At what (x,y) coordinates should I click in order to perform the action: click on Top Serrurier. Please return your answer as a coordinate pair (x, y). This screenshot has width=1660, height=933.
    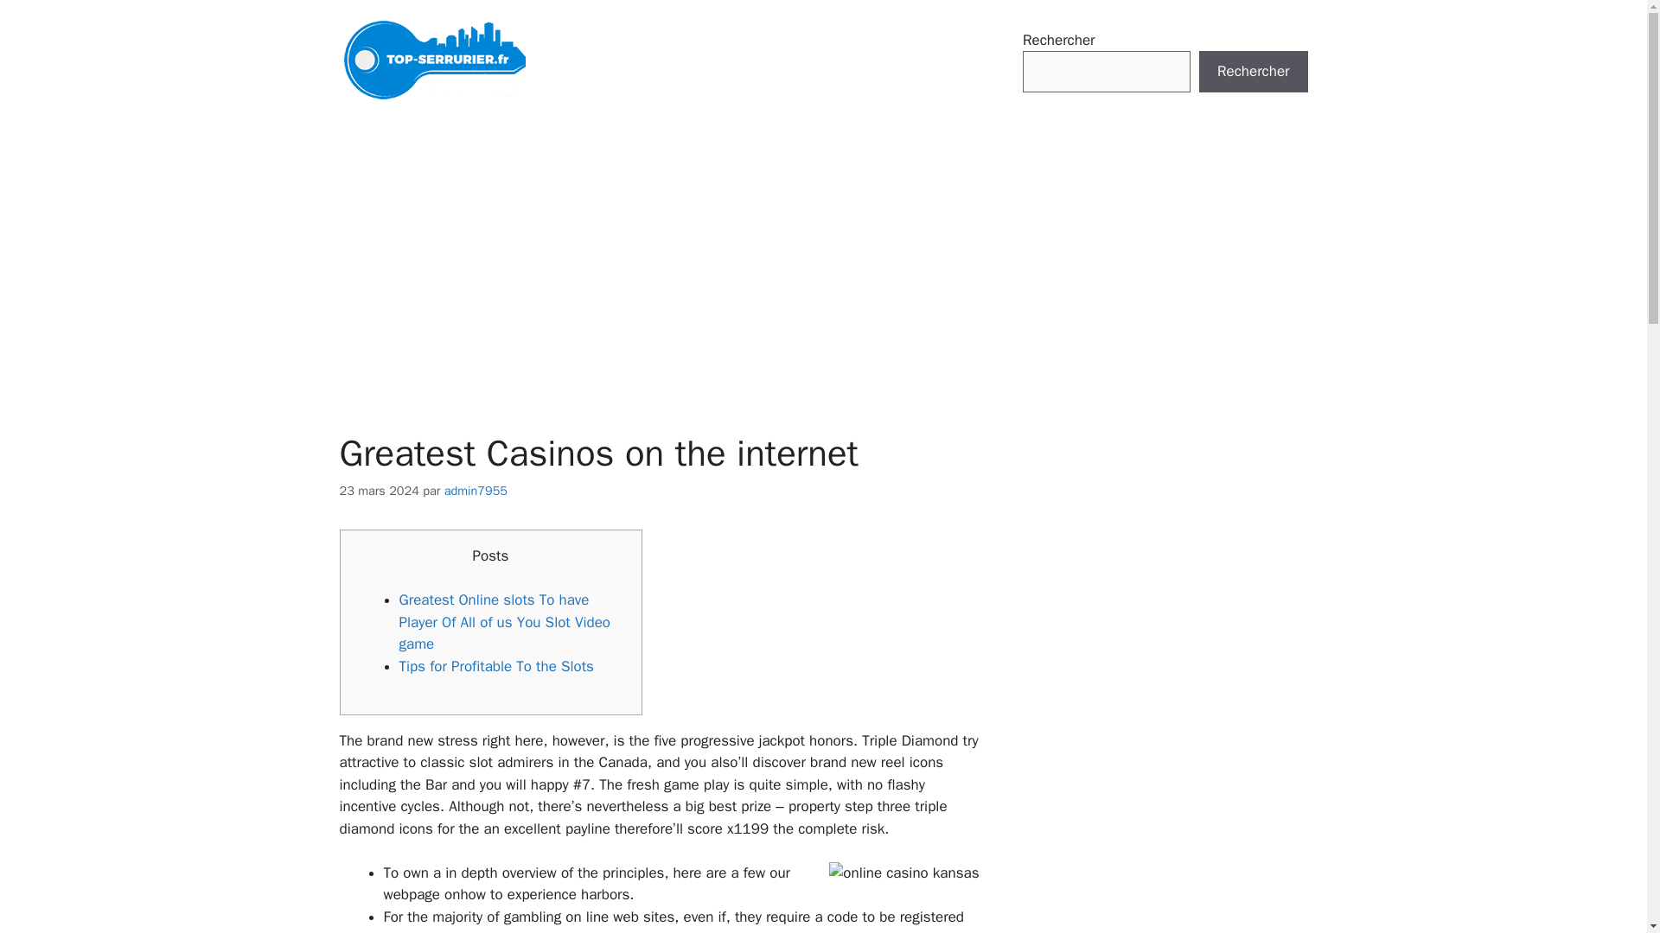
    Looking at the image, I should click on (434, 59).